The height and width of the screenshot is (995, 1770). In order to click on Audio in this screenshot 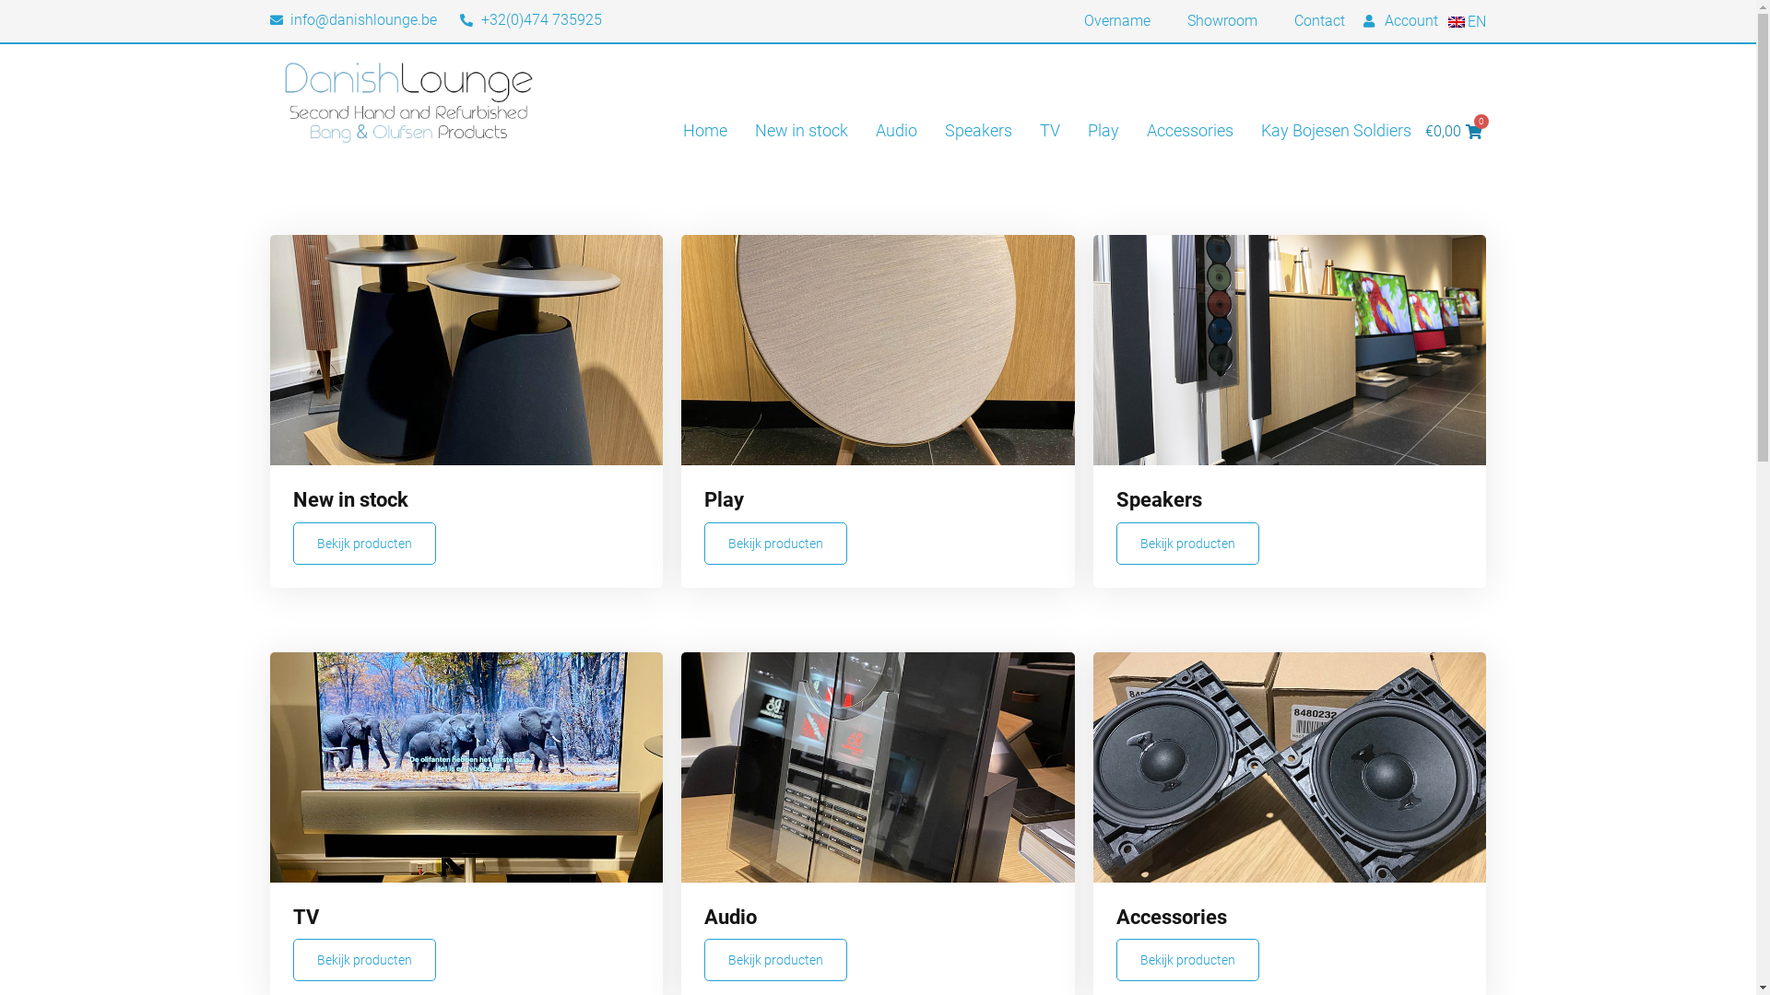, I will do `click(896, 131)`.